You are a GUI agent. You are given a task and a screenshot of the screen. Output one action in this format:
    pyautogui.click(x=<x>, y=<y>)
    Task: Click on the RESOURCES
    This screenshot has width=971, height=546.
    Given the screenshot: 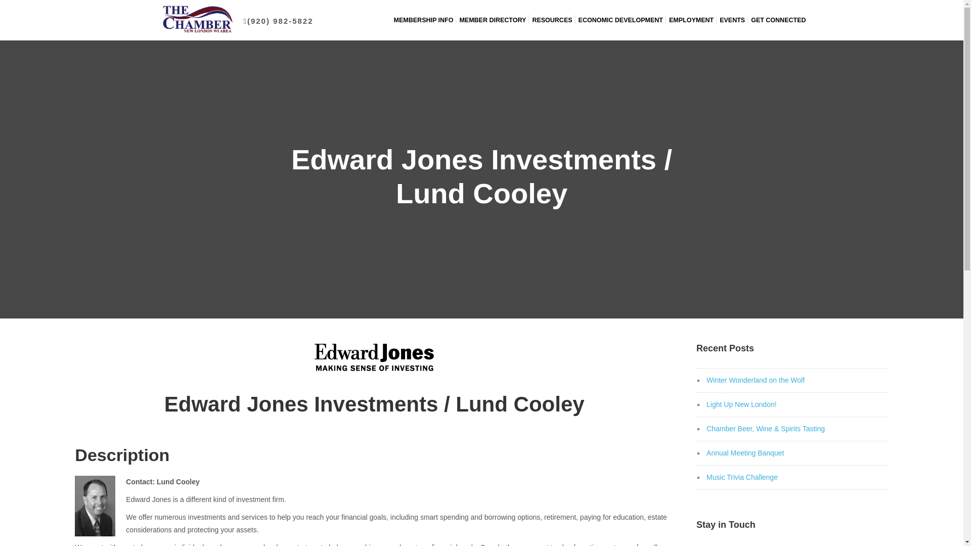 What is the action you would take?
    pyautogui.click(x=552, y=20)
    